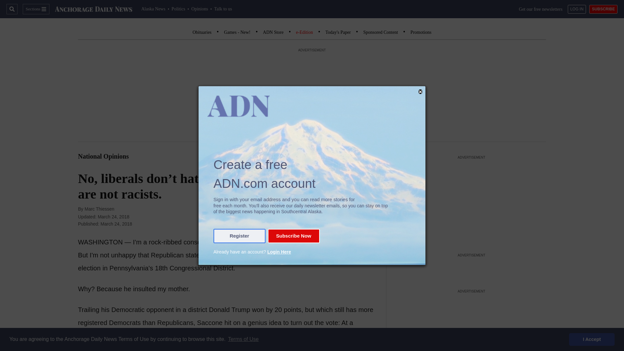  Describe the element at coordinates (592, 339) in the screenshot. I see `I Accept` at that location.